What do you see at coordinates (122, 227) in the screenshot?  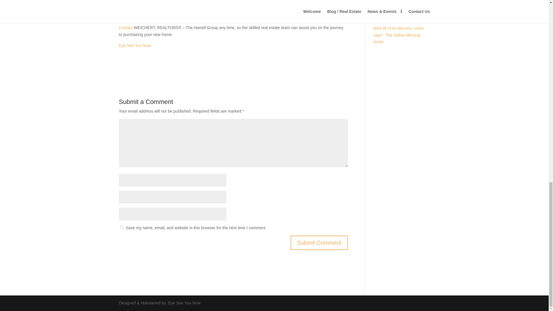 I see `yes` at bounding box center [122, 227].